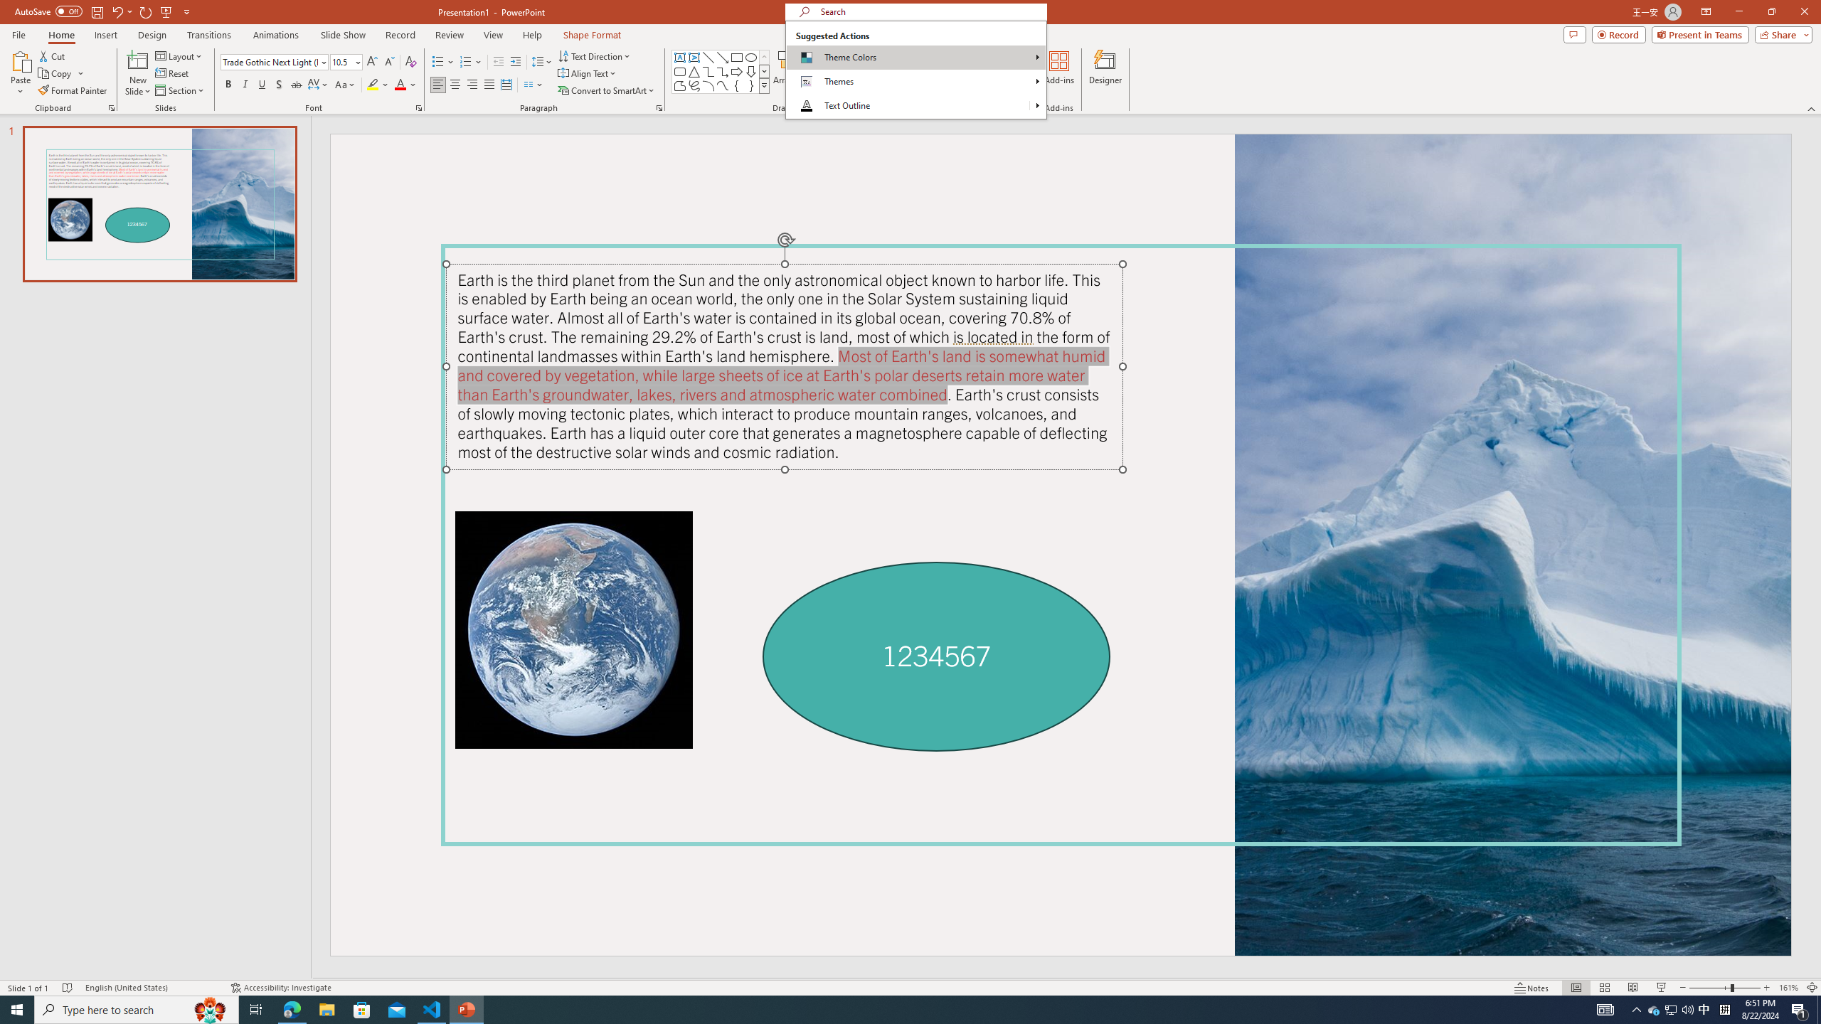 This screenshot has width=1821, height=1024. What do you see at coordinates (876, 88) in the screenshot?
I see `Shape Effects` at bounding box center [876, 88].